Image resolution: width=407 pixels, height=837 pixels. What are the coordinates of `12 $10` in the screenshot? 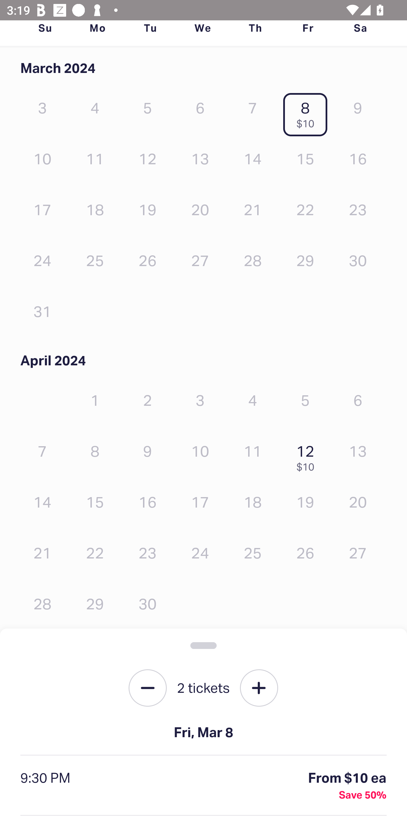 It's located at (308, 456).